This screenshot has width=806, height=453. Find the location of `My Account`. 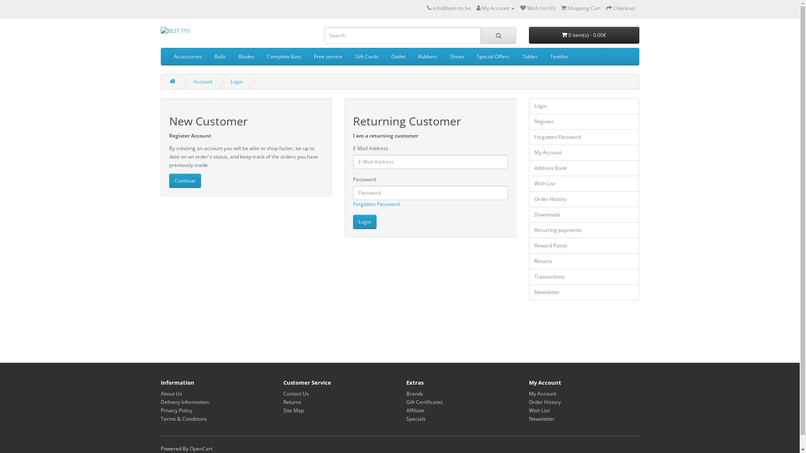

My Account is located at coordinates (584, 153).